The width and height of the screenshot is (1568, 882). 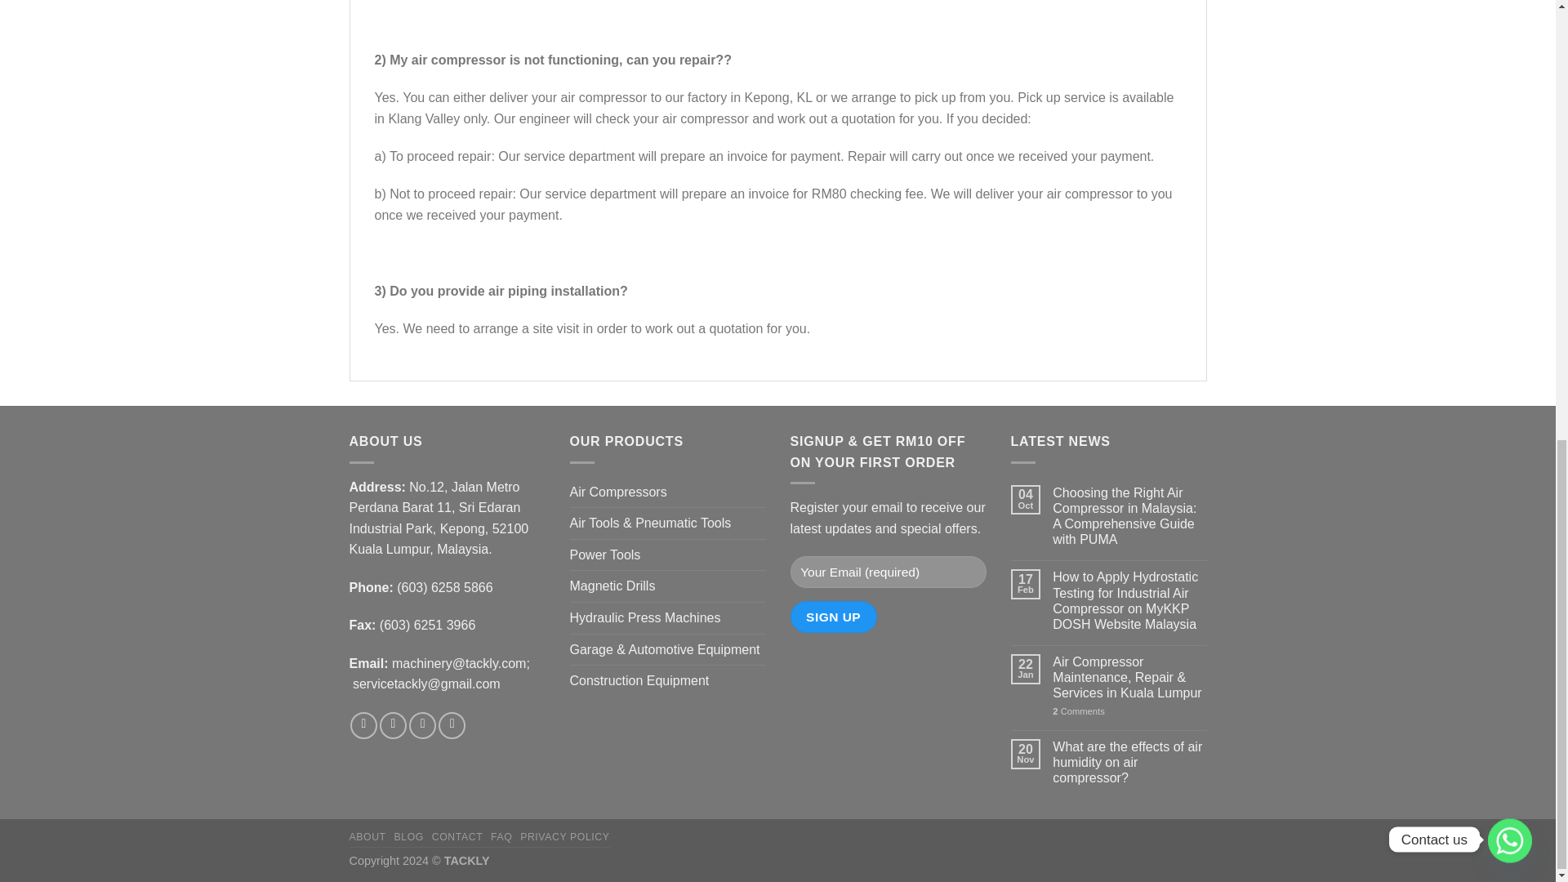 I want to click on Follow on Facebook, so click(x=363, y=725).